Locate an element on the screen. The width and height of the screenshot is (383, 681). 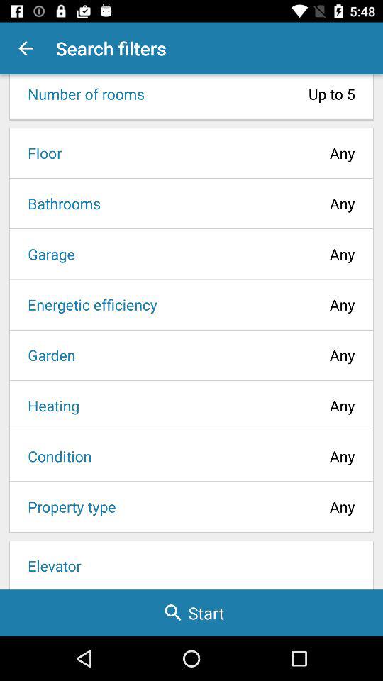
turn off item to the left of the up to 5 item is located at coordinates (82, 94).